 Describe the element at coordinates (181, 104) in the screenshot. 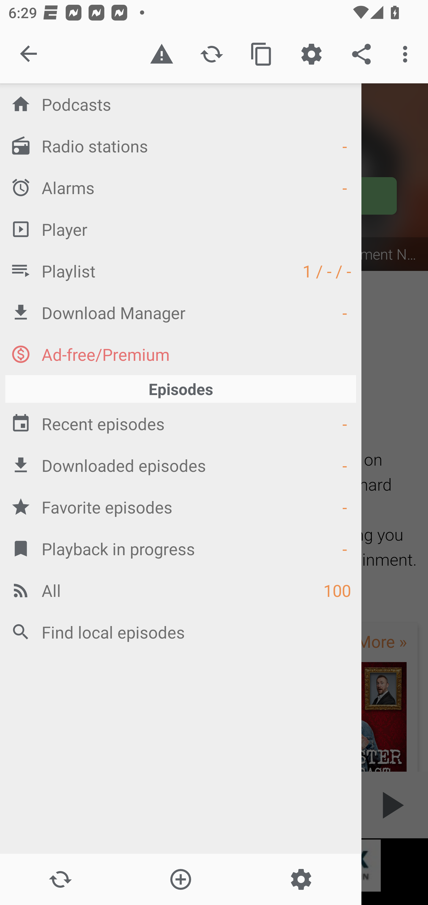

I see `Podcasts` at that location.